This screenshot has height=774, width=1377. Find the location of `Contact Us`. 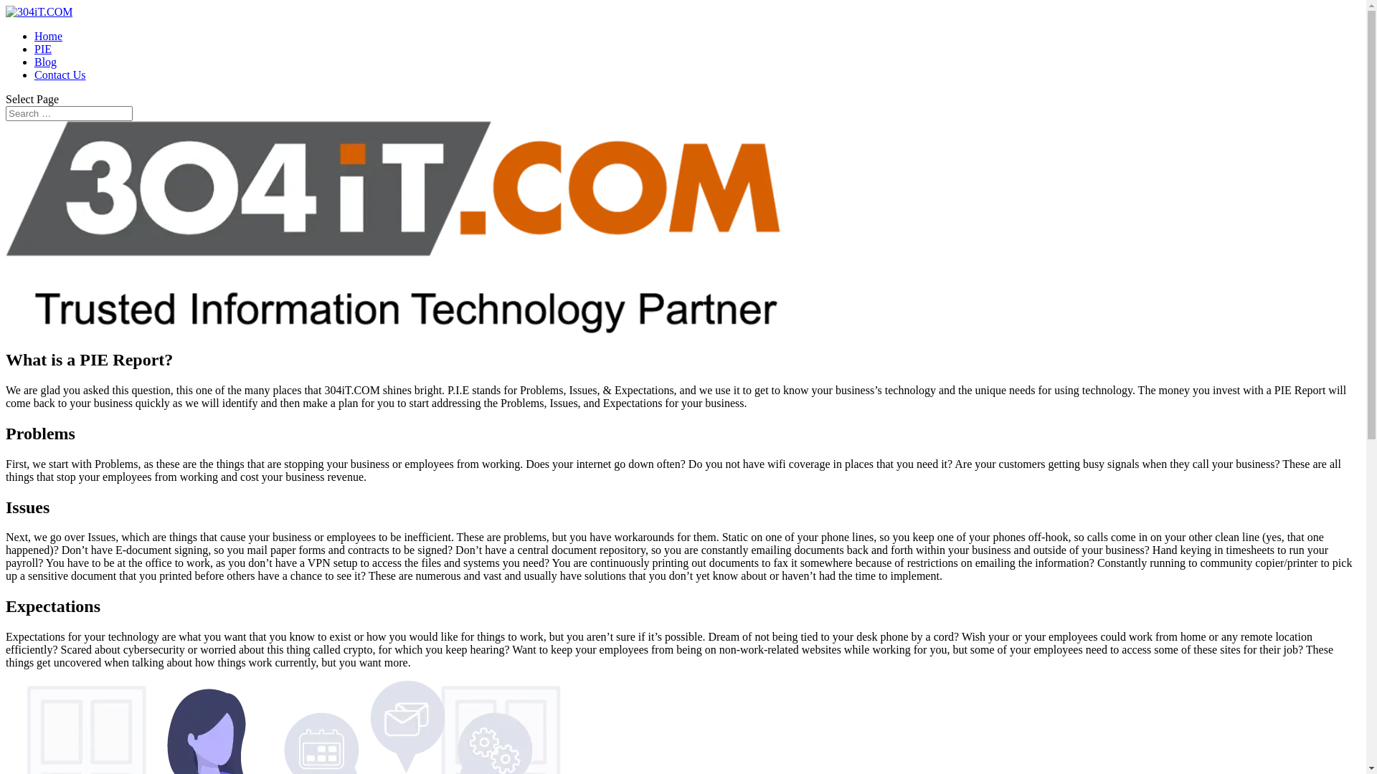

Contact Us is located at coordinates (60, 75).